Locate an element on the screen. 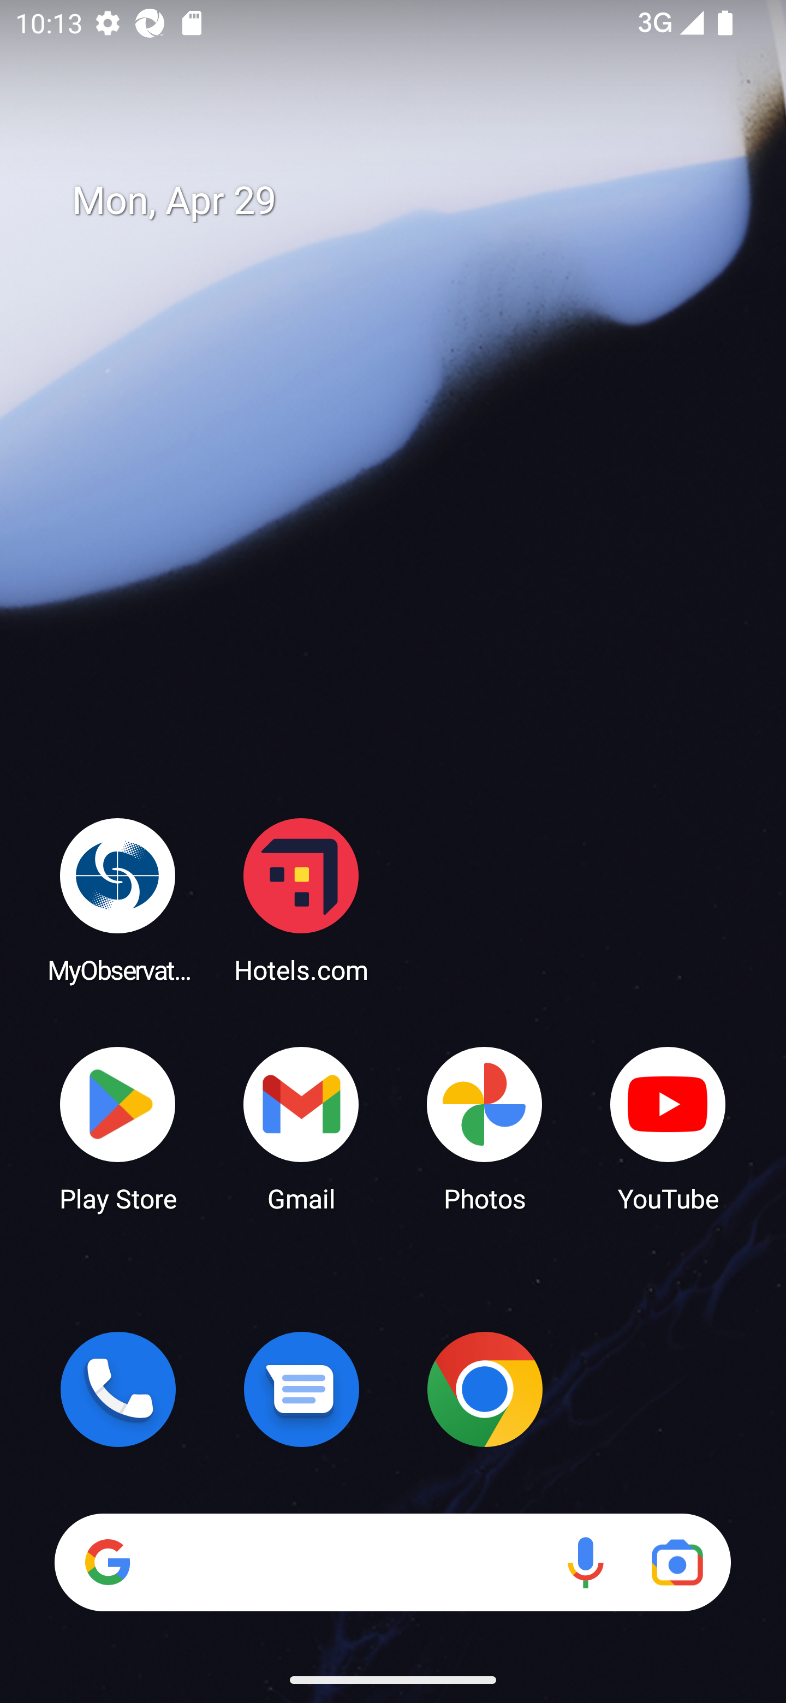 This screenshot has width=786, height=1703. Search Voice search Google Lens is located at coordinates (392, 1562).